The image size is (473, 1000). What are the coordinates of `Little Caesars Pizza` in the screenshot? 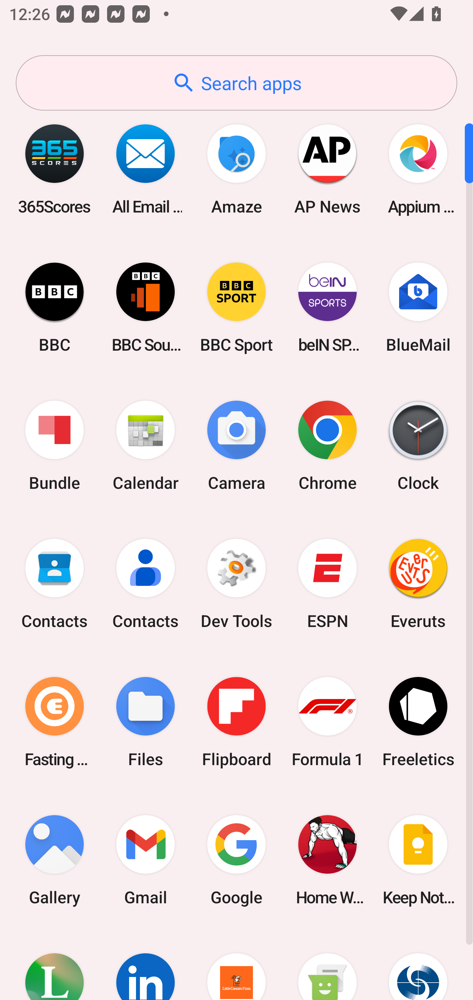 It's located at (236, 964).